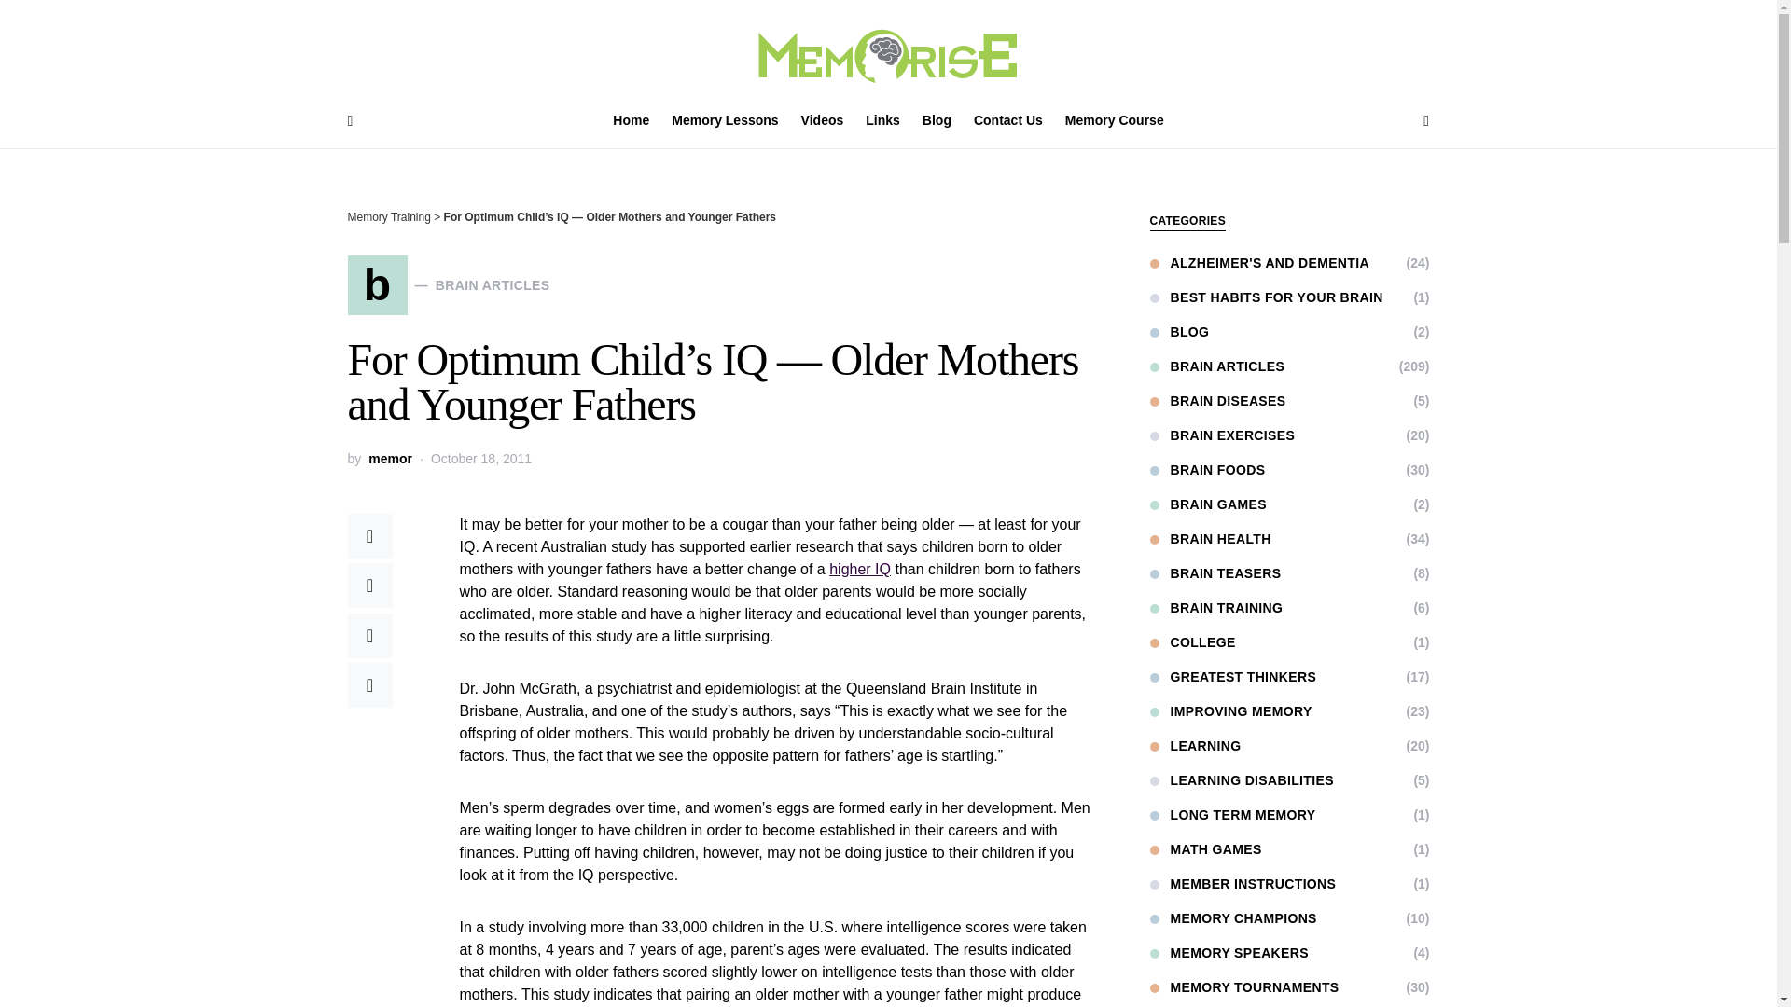 Image resolution: width=1791 pixels, height=1007 pixels. What do you see at coordinates (882, 121) in the screenshot?
I see `Links` at bounding box center [882, 121].